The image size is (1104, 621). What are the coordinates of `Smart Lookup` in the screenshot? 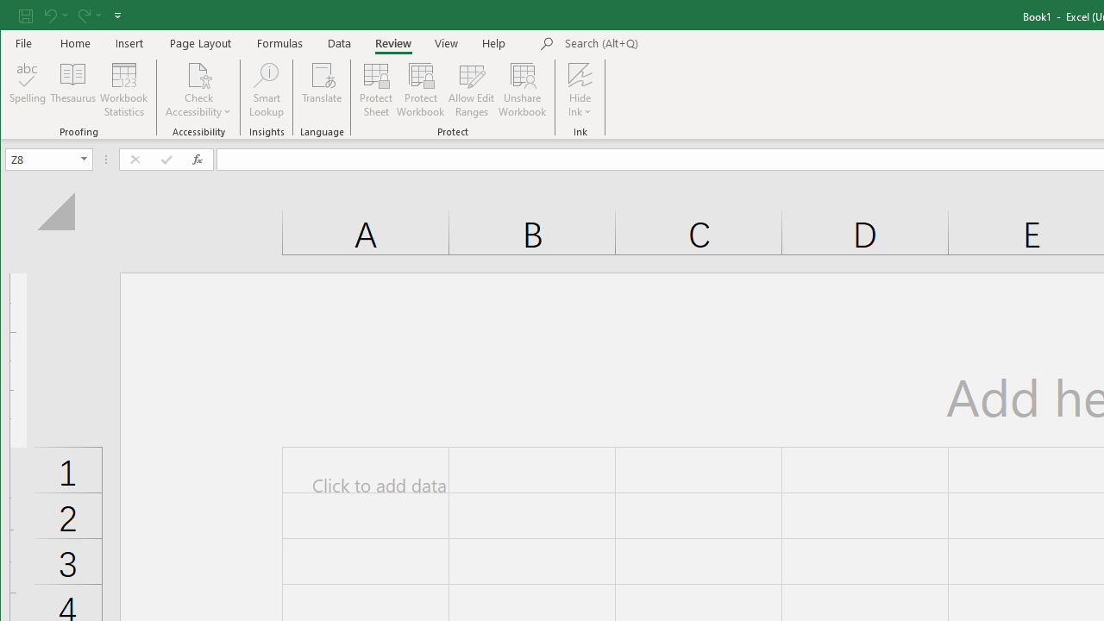 It's located at (266, 90).